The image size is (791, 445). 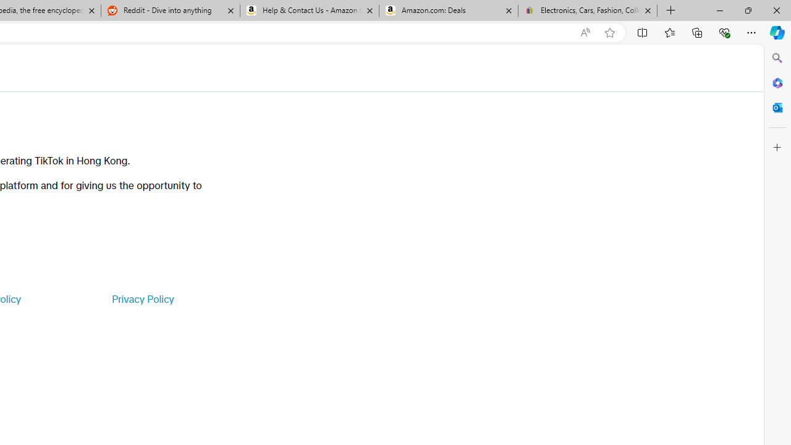 What do you see at coordinates (609, 33) in the screenshot?
I see `Add this page to favorites (Ctrl+D)` at bounding box center [609, 33].